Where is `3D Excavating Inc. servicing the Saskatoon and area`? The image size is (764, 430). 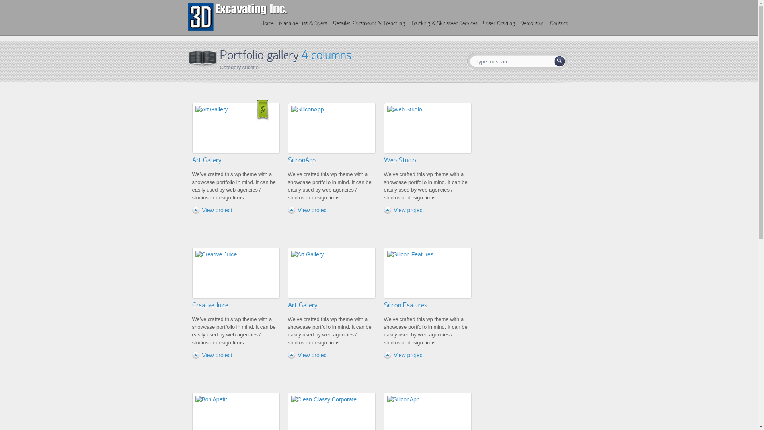 3D Excavating Inc. servicing the Saskatoon and area is located at coordinates (238, 29).